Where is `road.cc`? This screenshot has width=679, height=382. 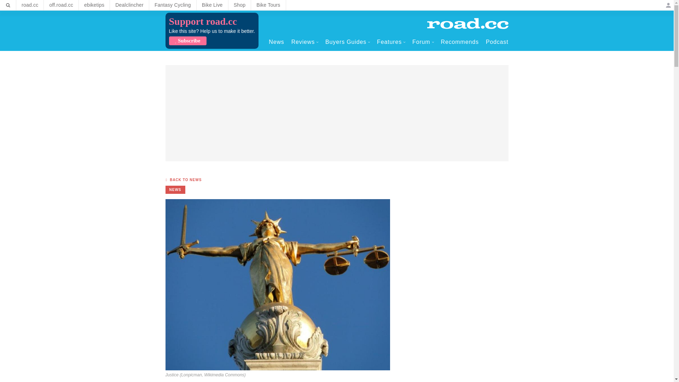
road.cc is located at coordinates (30, 5).